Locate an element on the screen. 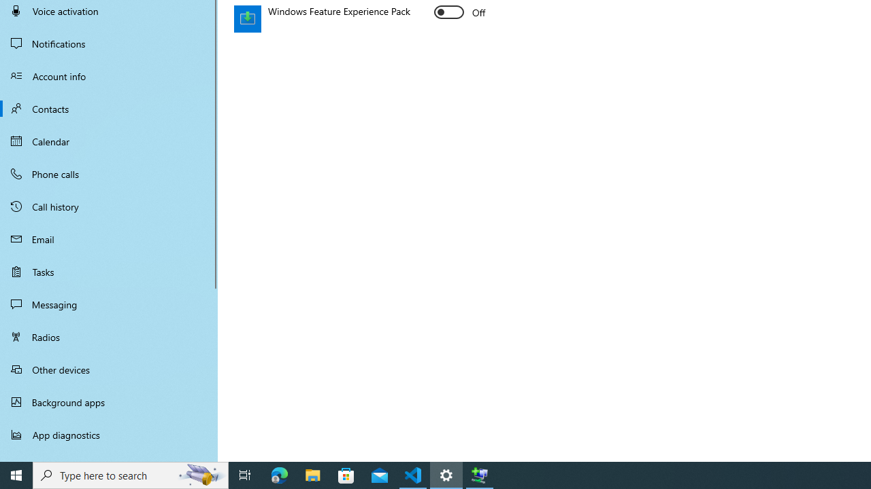 This screenshot has height=489, width=871. Calendar is located at coordinates (109, 141).